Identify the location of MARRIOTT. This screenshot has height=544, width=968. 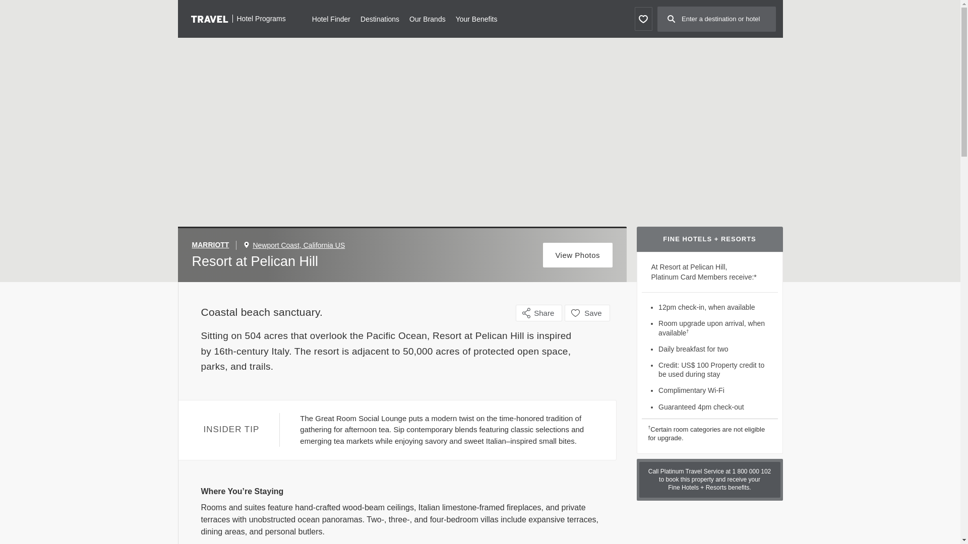
(214, 245).